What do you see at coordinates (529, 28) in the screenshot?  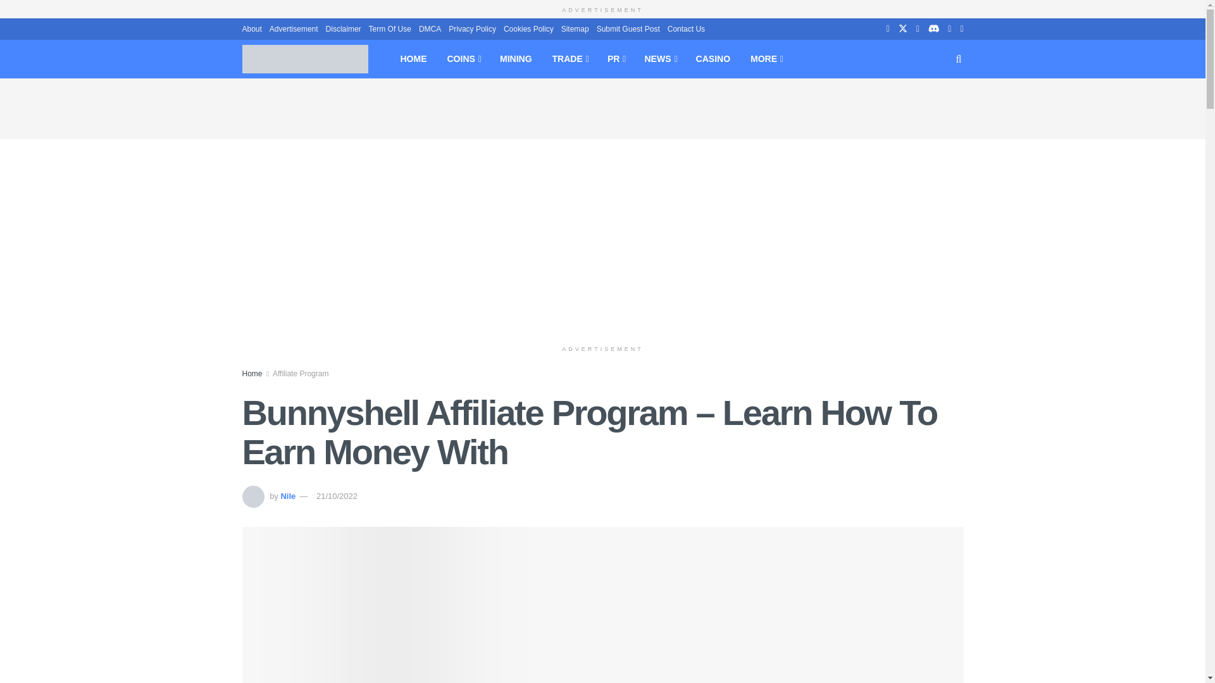 I see `Cookies Policy` at bounding box center [529, 28].